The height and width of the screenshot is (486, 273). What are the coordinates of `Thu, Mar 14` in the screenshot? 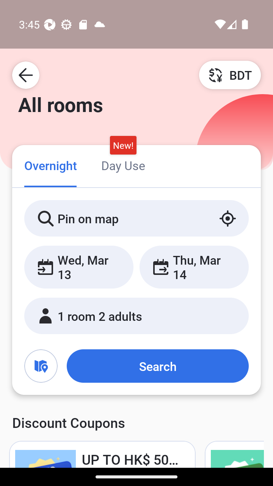 It's located at (194, 267).